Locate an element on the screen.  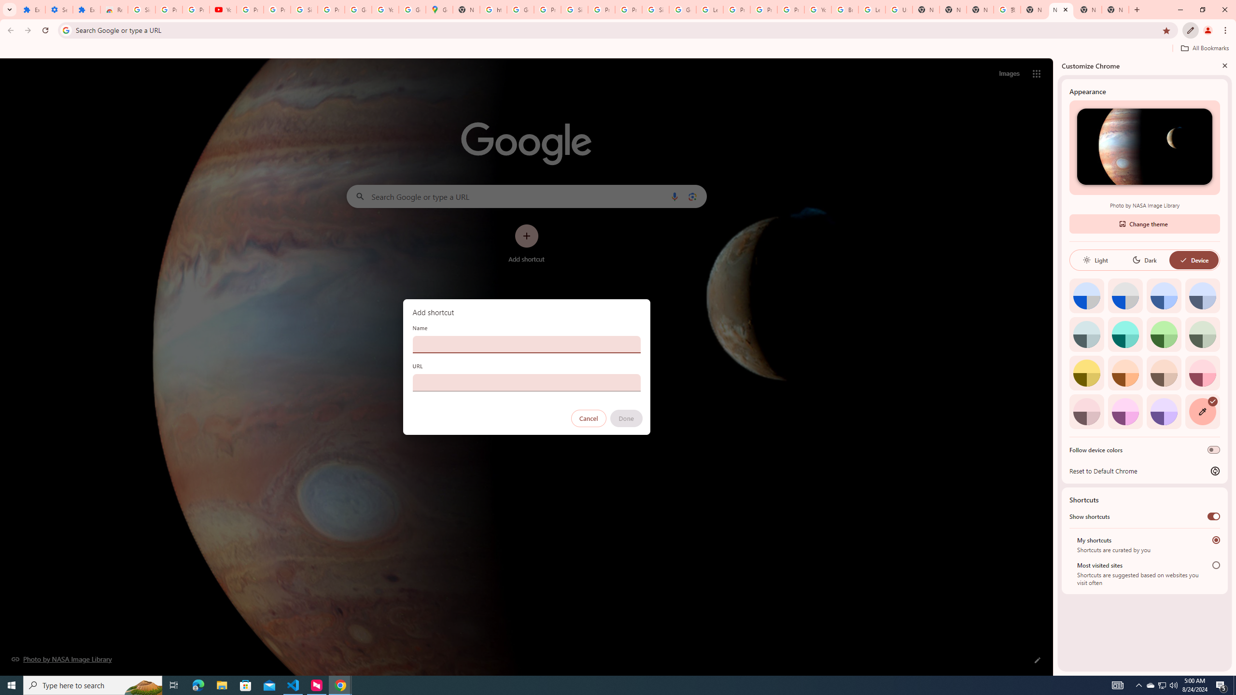
Side Panel Resize Handle is located at coordinates (1055, 366).